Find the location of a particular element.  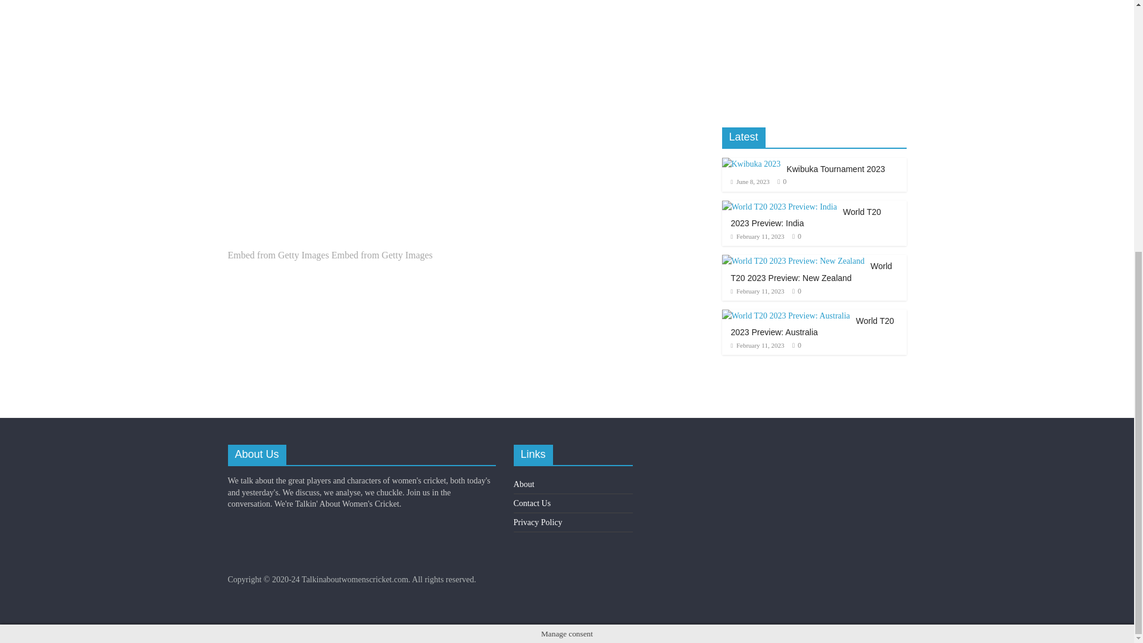

World T20 2023 Preview: New Zealand is located at coordinates (812, 271).